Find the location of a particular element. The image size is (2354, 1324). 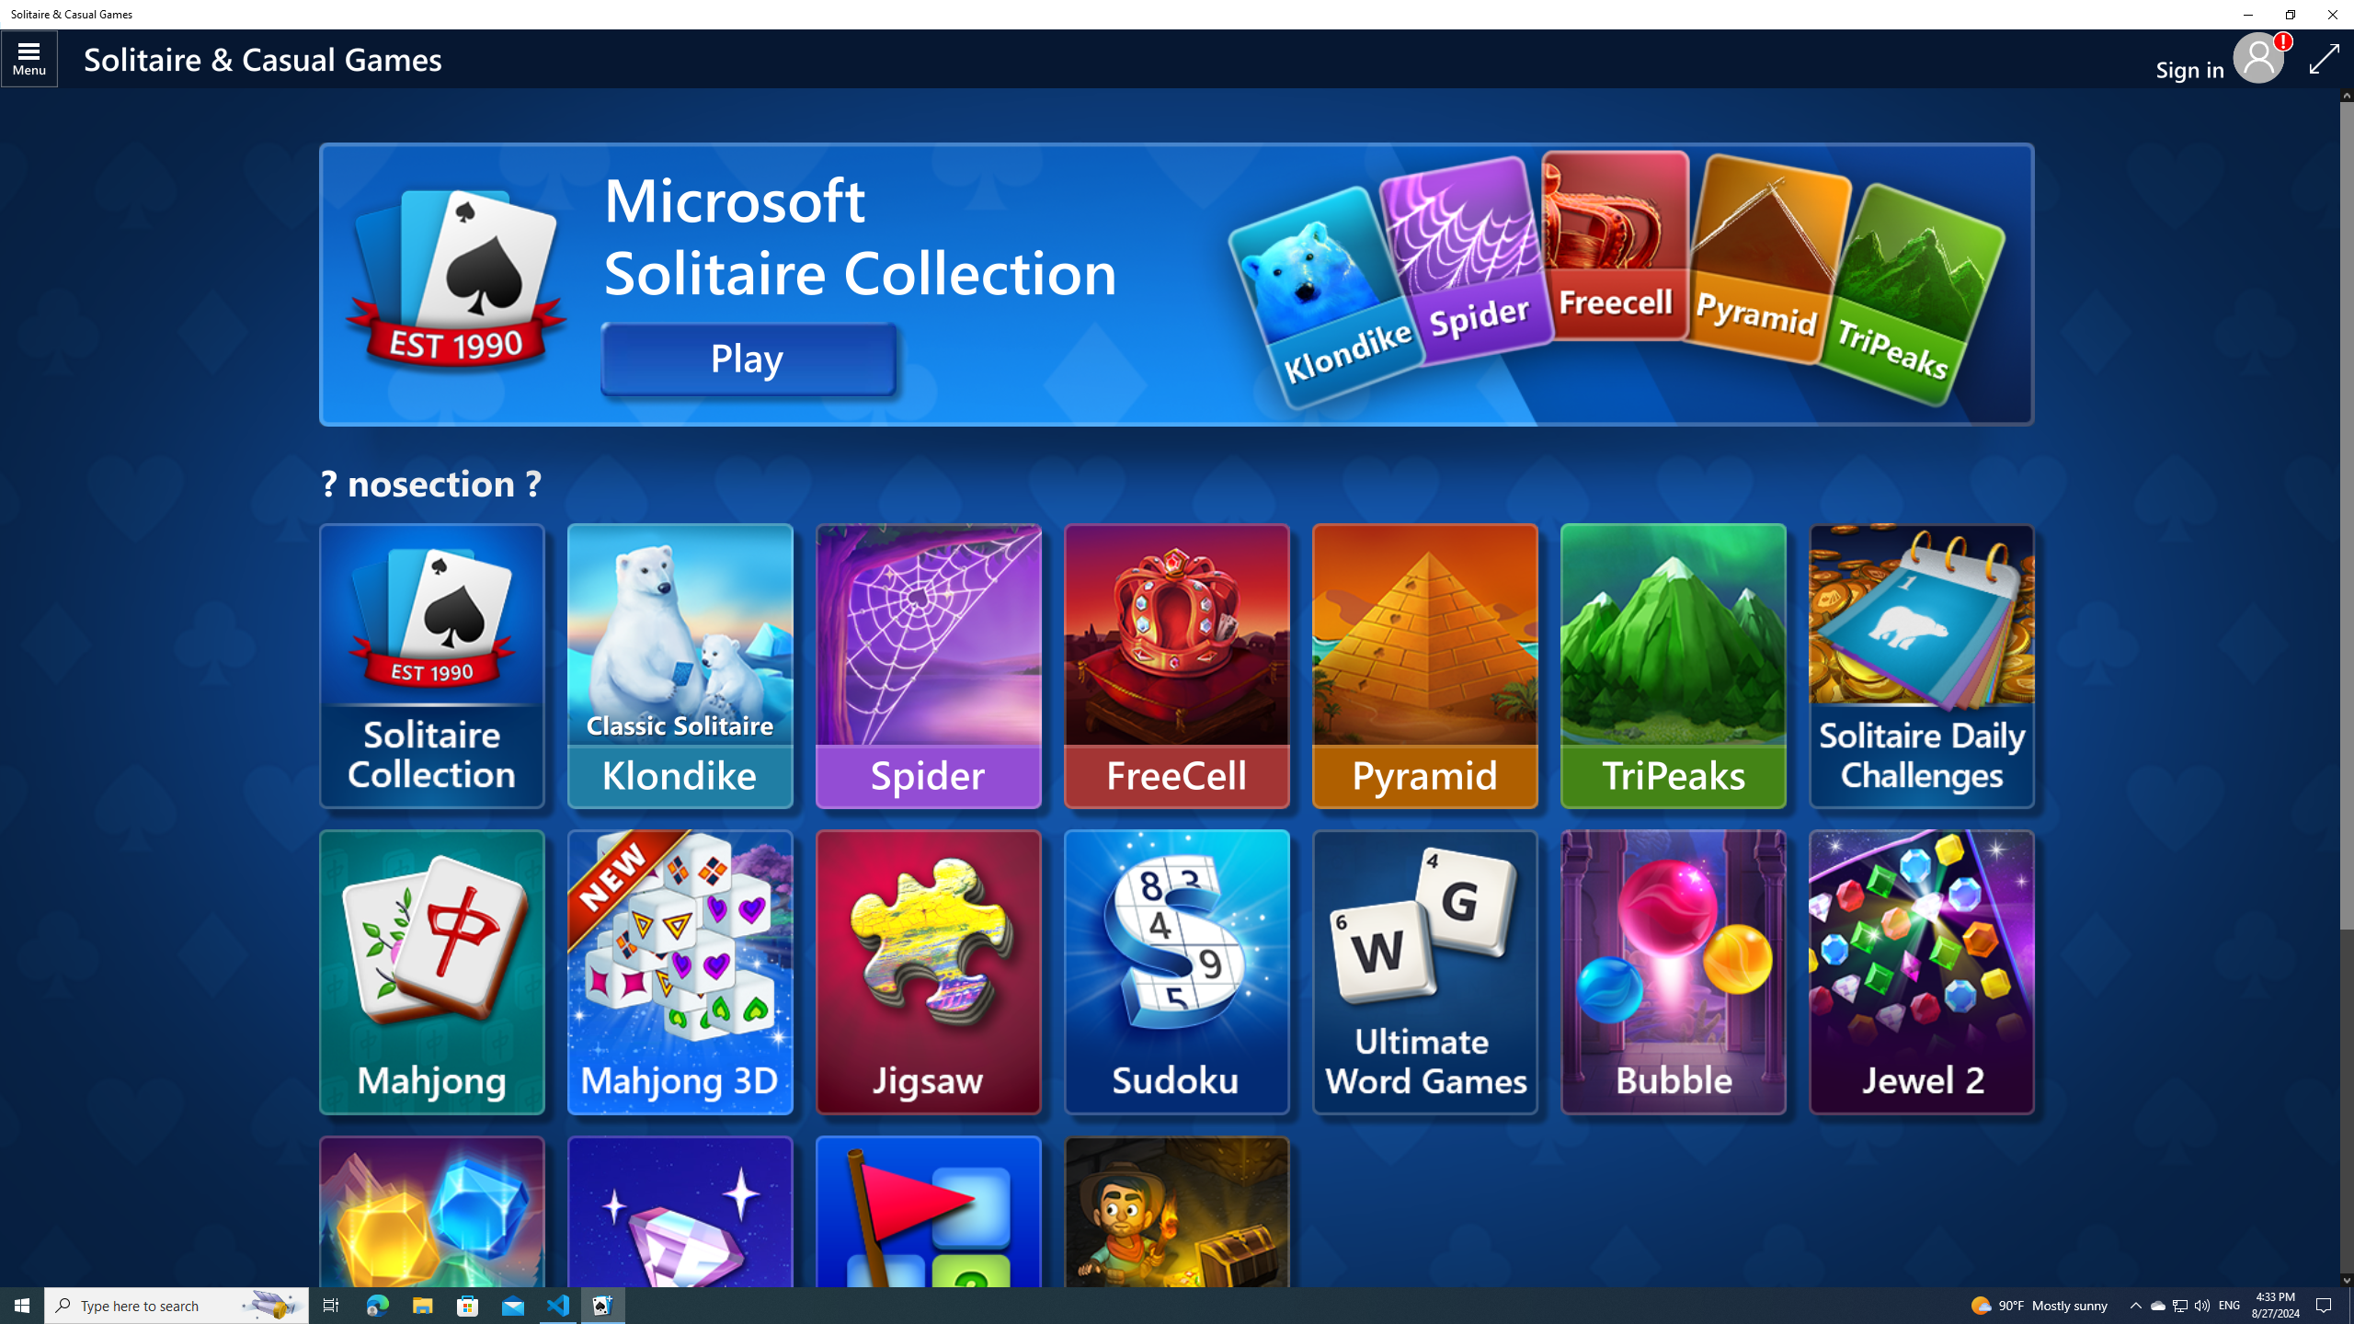

Microsoft Jigsaw is located at coordinates (929, 971).